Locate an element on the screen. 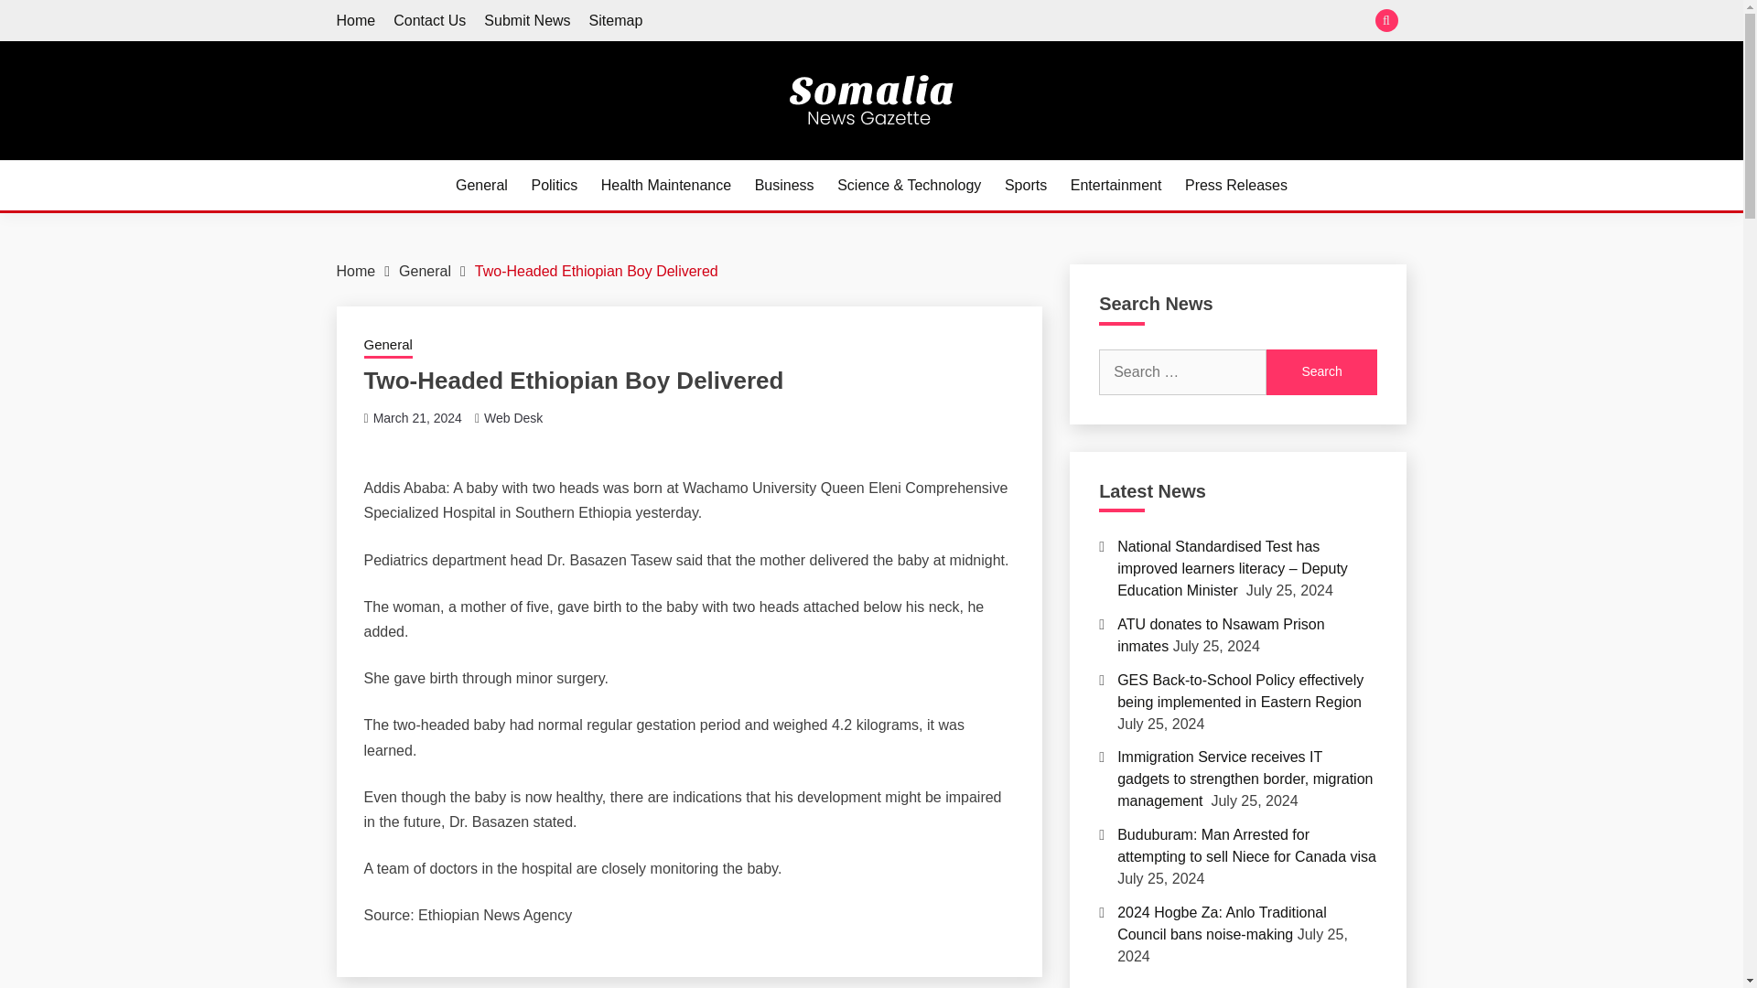  Two-Headed Ethiopian Boy Delivered is located at coordinates (597, 271).